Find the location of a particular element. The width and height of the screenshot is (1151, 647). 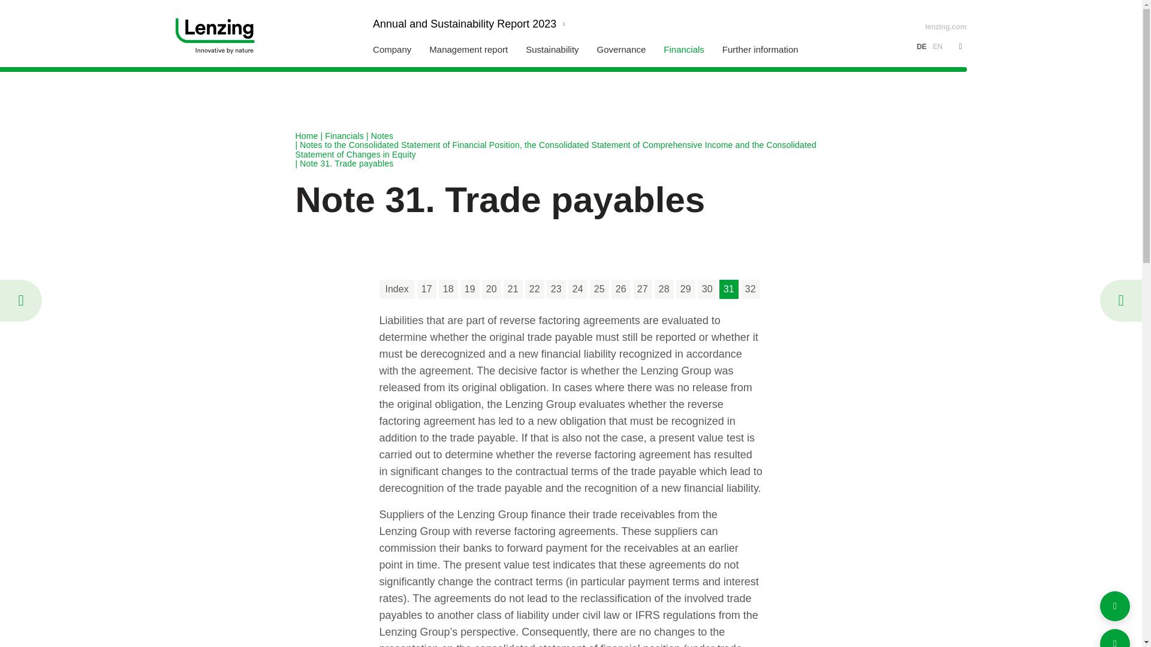

19. Biological assets is located at coordinates (470, 289).